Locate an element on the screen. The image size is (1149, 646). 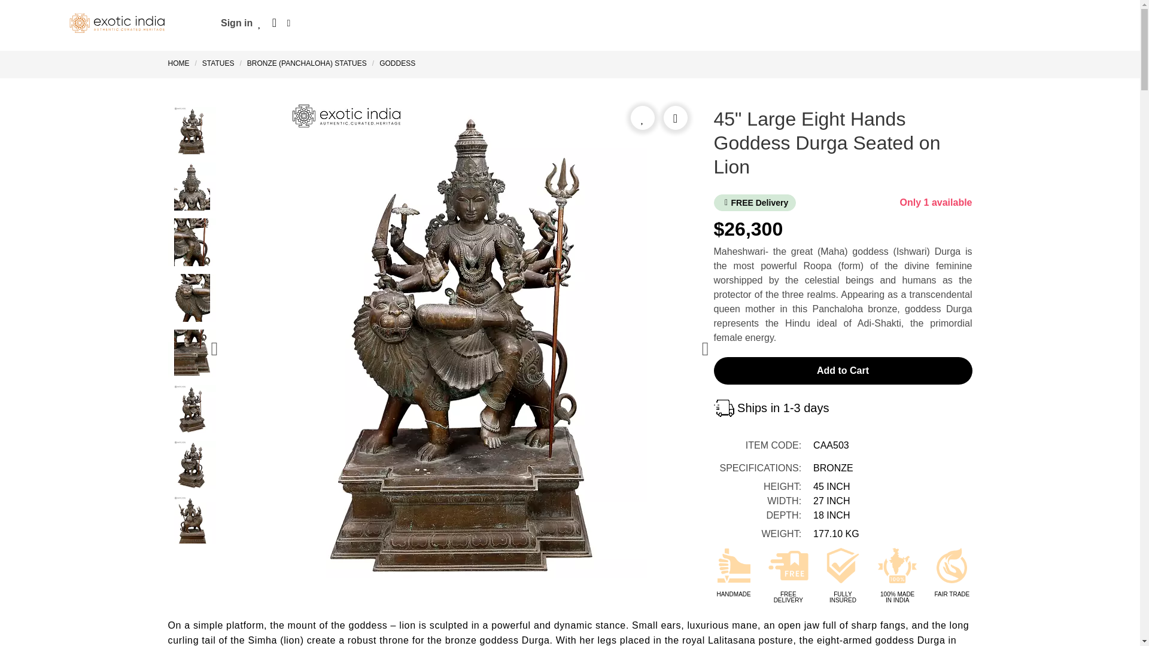
Wishlist is located at coordinates (260, 23).